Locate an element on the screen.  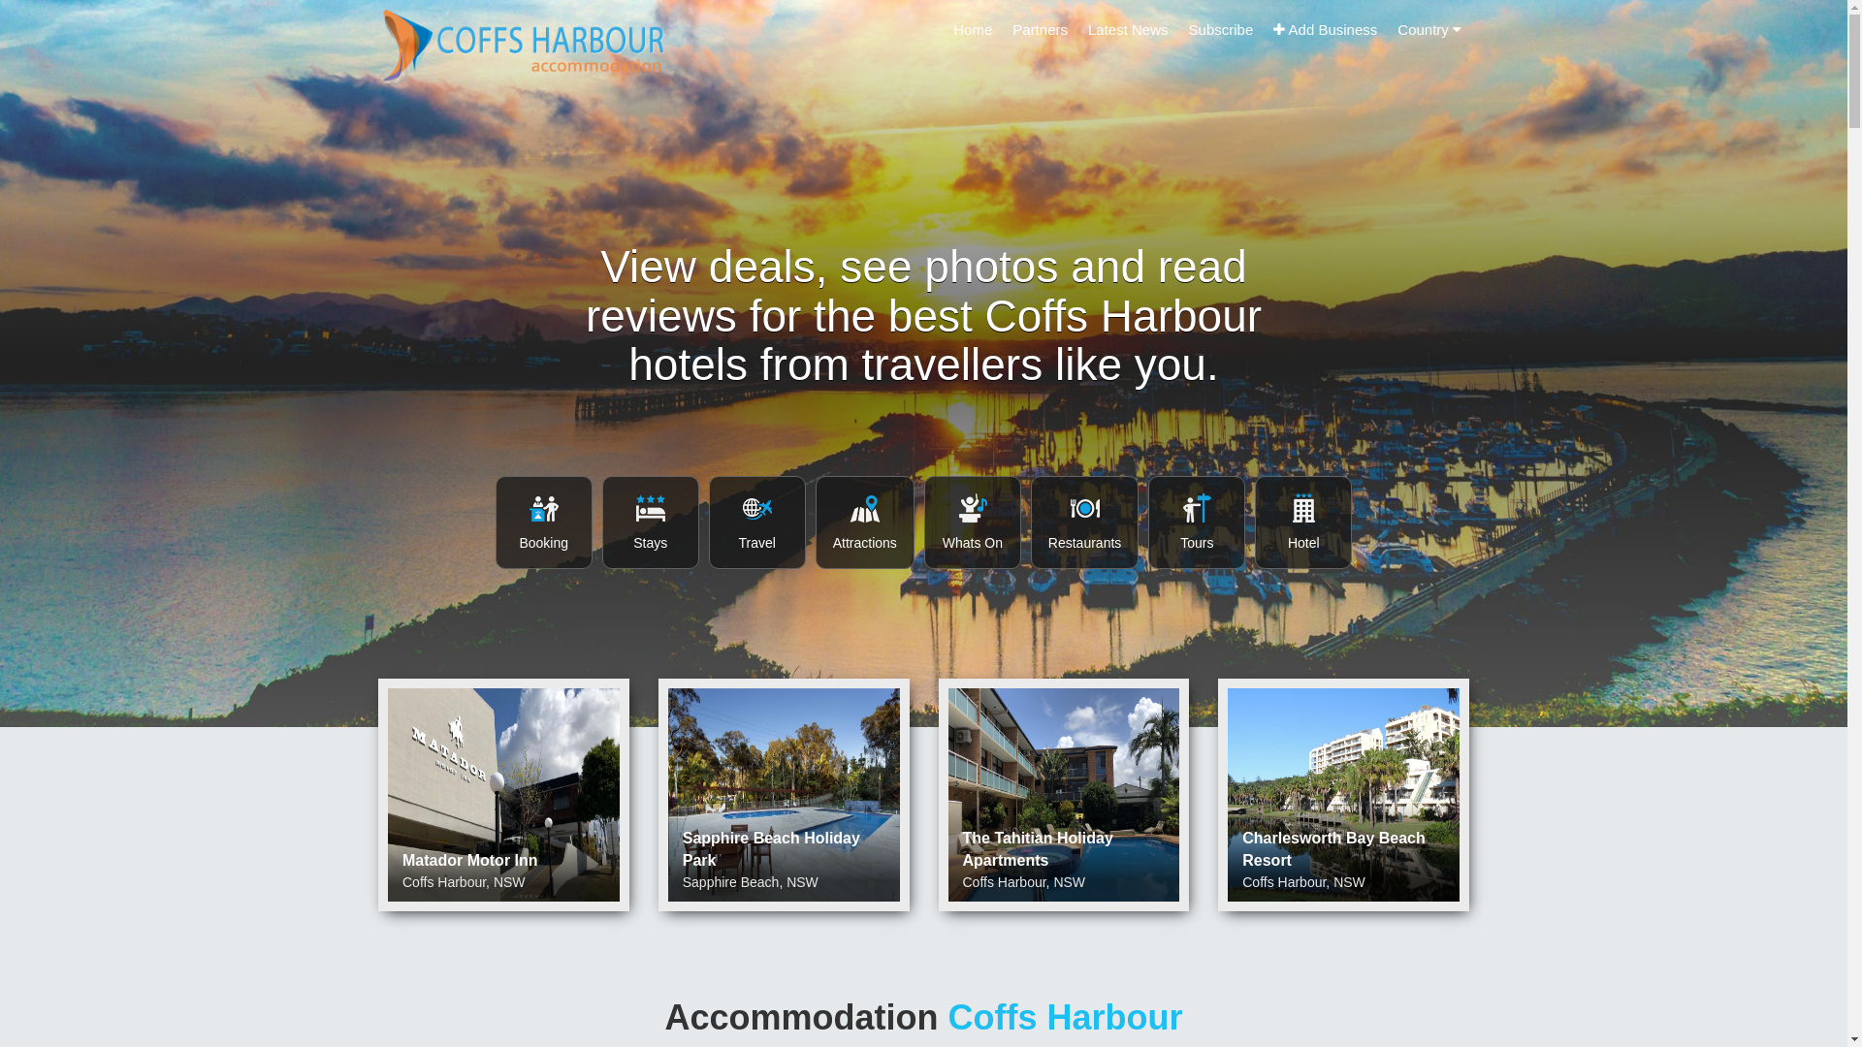
Travel Accommodation Coffs Harbour is located at coordinates (757, 522).